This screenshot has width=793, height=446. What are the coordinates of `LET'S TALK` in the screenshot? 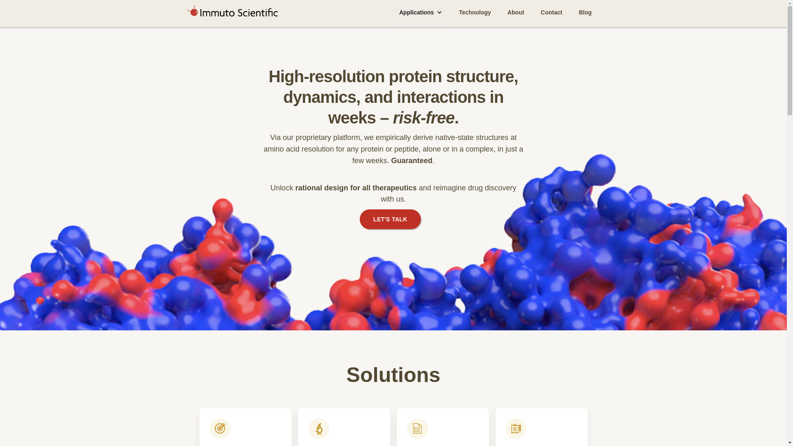 It's located at (390, 219).